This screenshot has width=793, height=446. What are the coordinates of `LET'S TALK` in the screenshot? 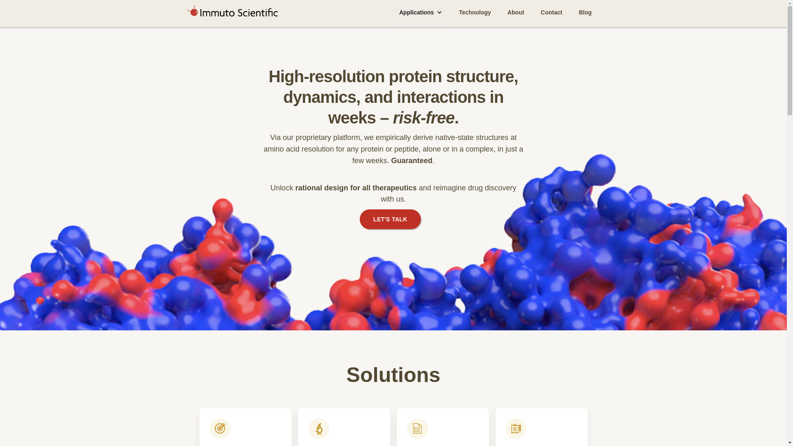 It's located at (390, 219).